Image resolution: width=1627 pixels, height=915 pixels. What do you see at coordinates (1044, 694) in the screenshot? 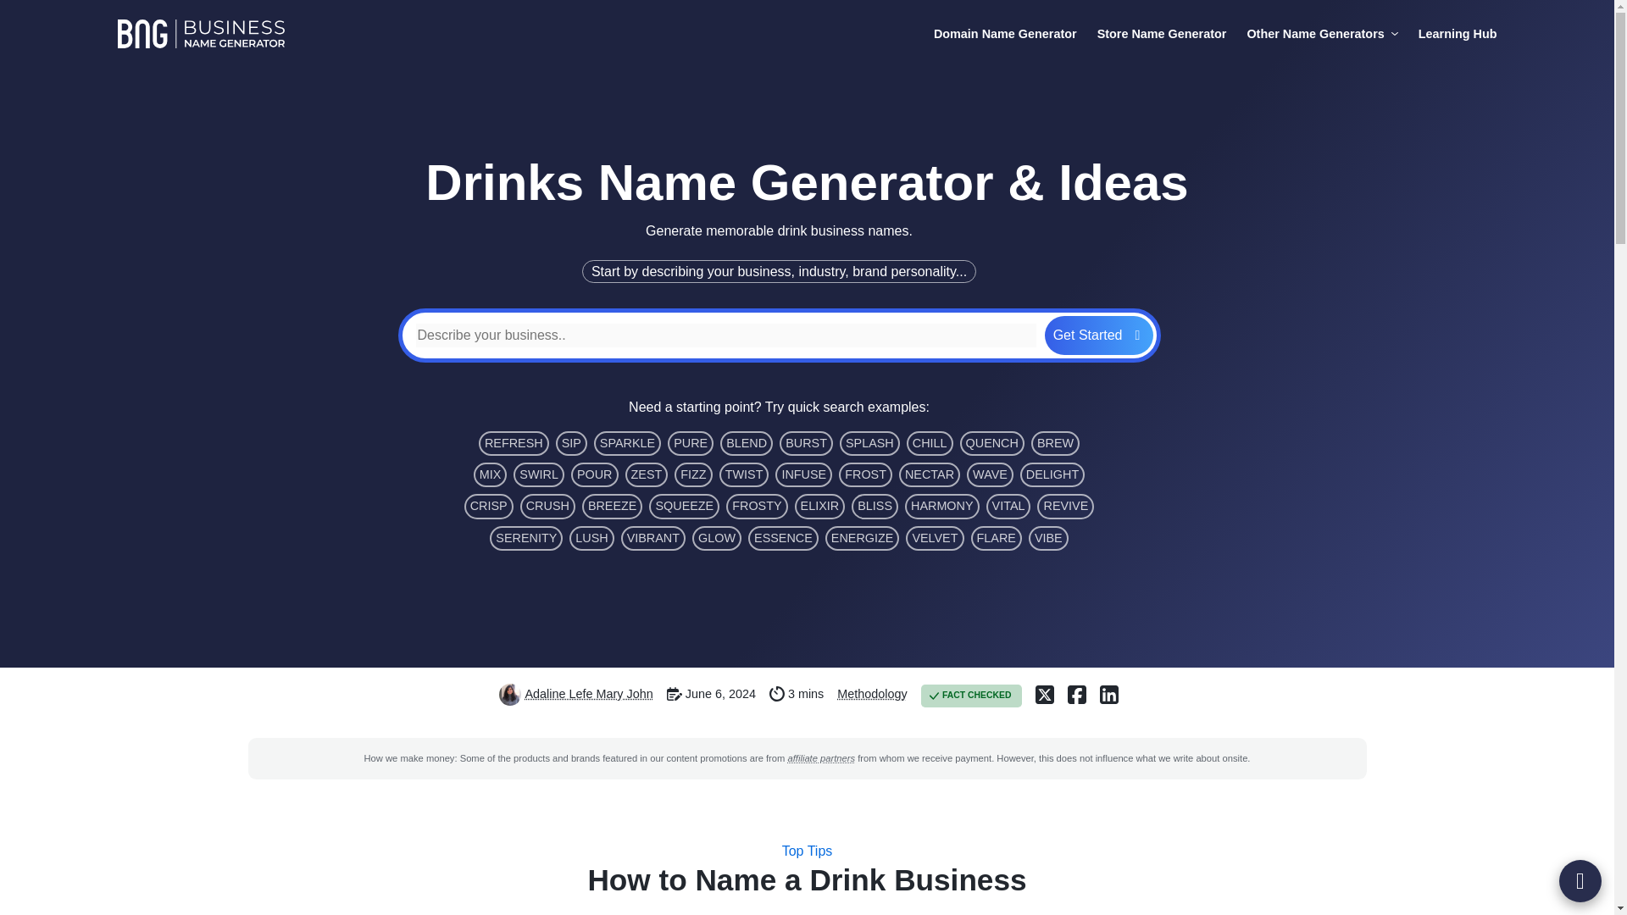
I see `Share on X` at bounding box center [1044, 694].